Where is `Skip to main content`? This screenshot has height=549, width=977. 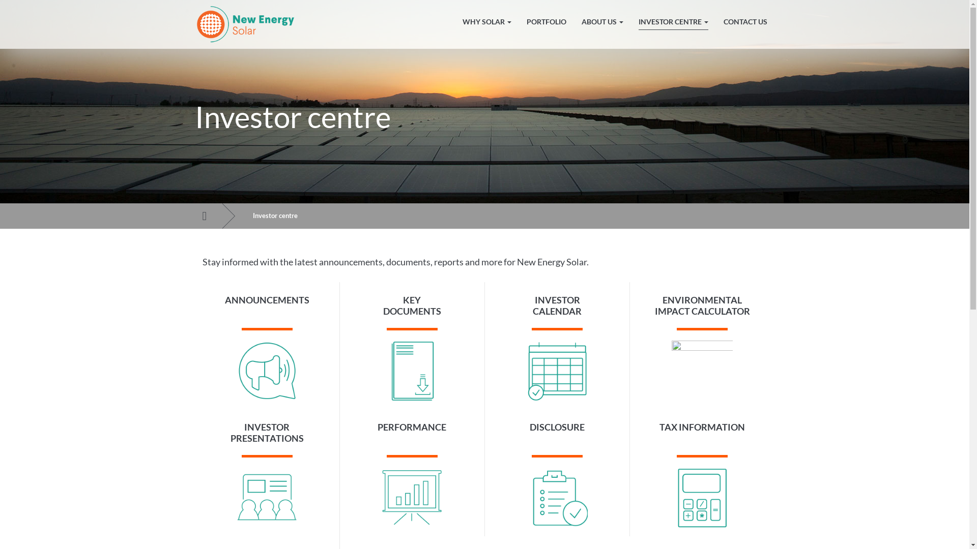
Skip to main content is located at coordinates (0, 0).